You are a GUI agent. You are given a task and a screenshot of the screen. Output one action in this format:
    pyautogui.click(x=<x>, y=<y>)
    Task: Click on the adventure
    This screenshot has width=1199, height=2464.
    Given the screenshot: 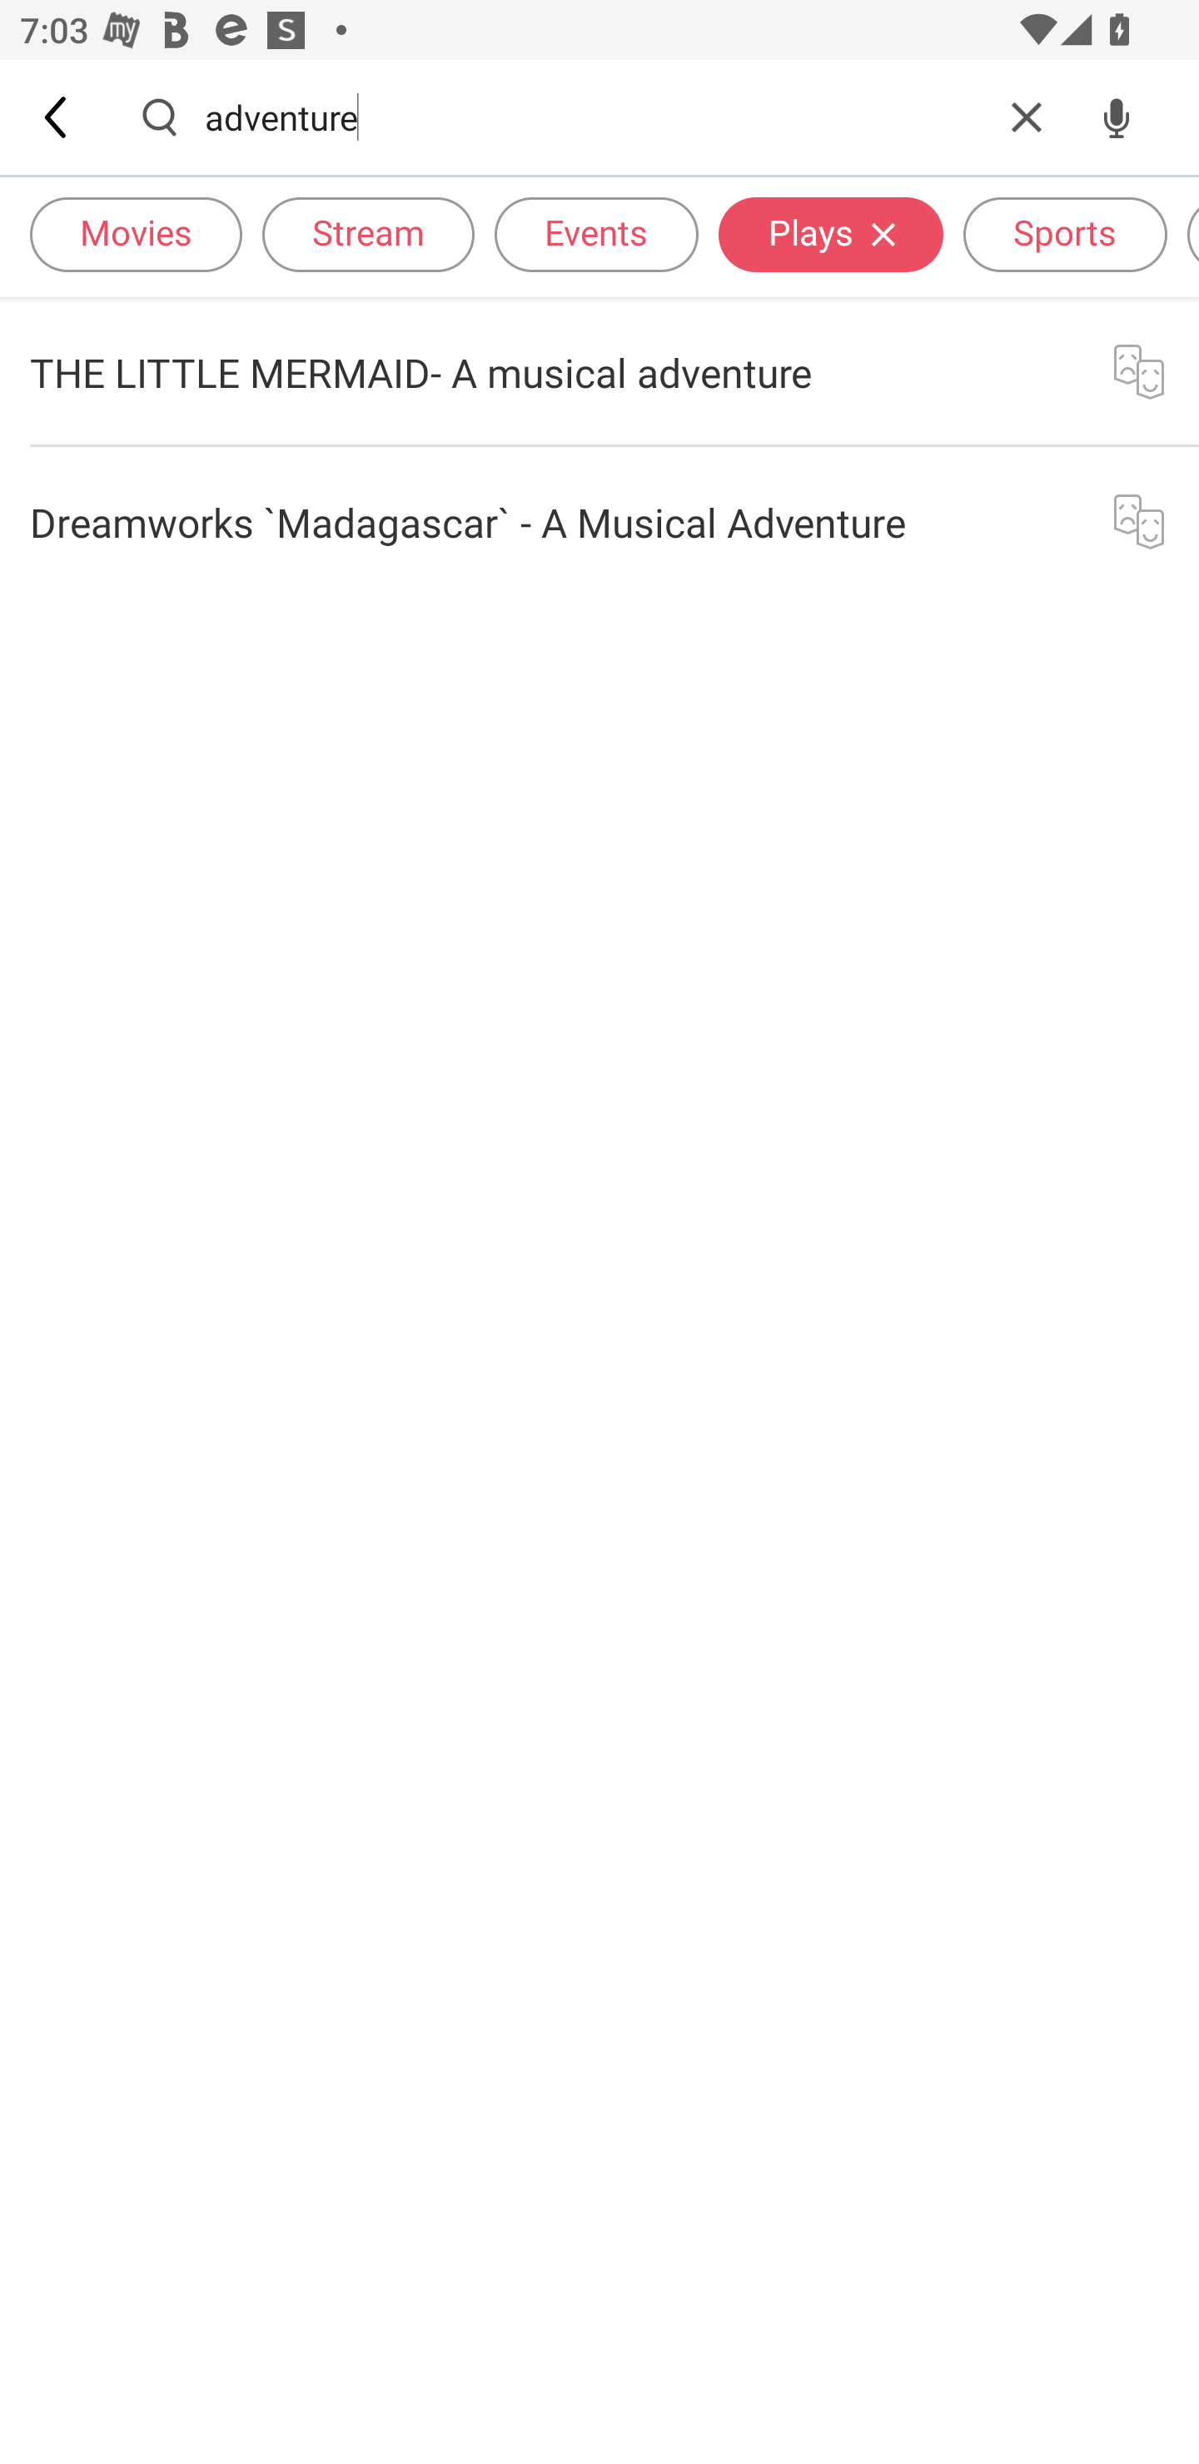 What is the action you would take?
    pyautogui.click(x=593, y=117)
    